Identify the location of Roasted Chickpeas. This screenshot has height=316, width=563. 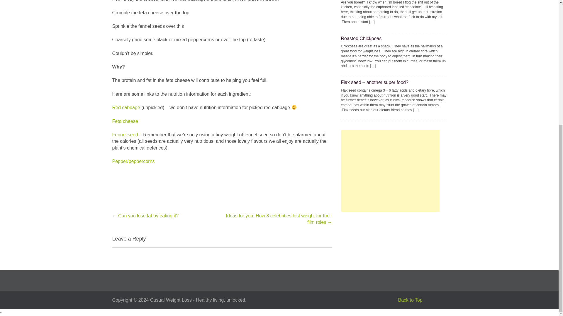
(361, 39).